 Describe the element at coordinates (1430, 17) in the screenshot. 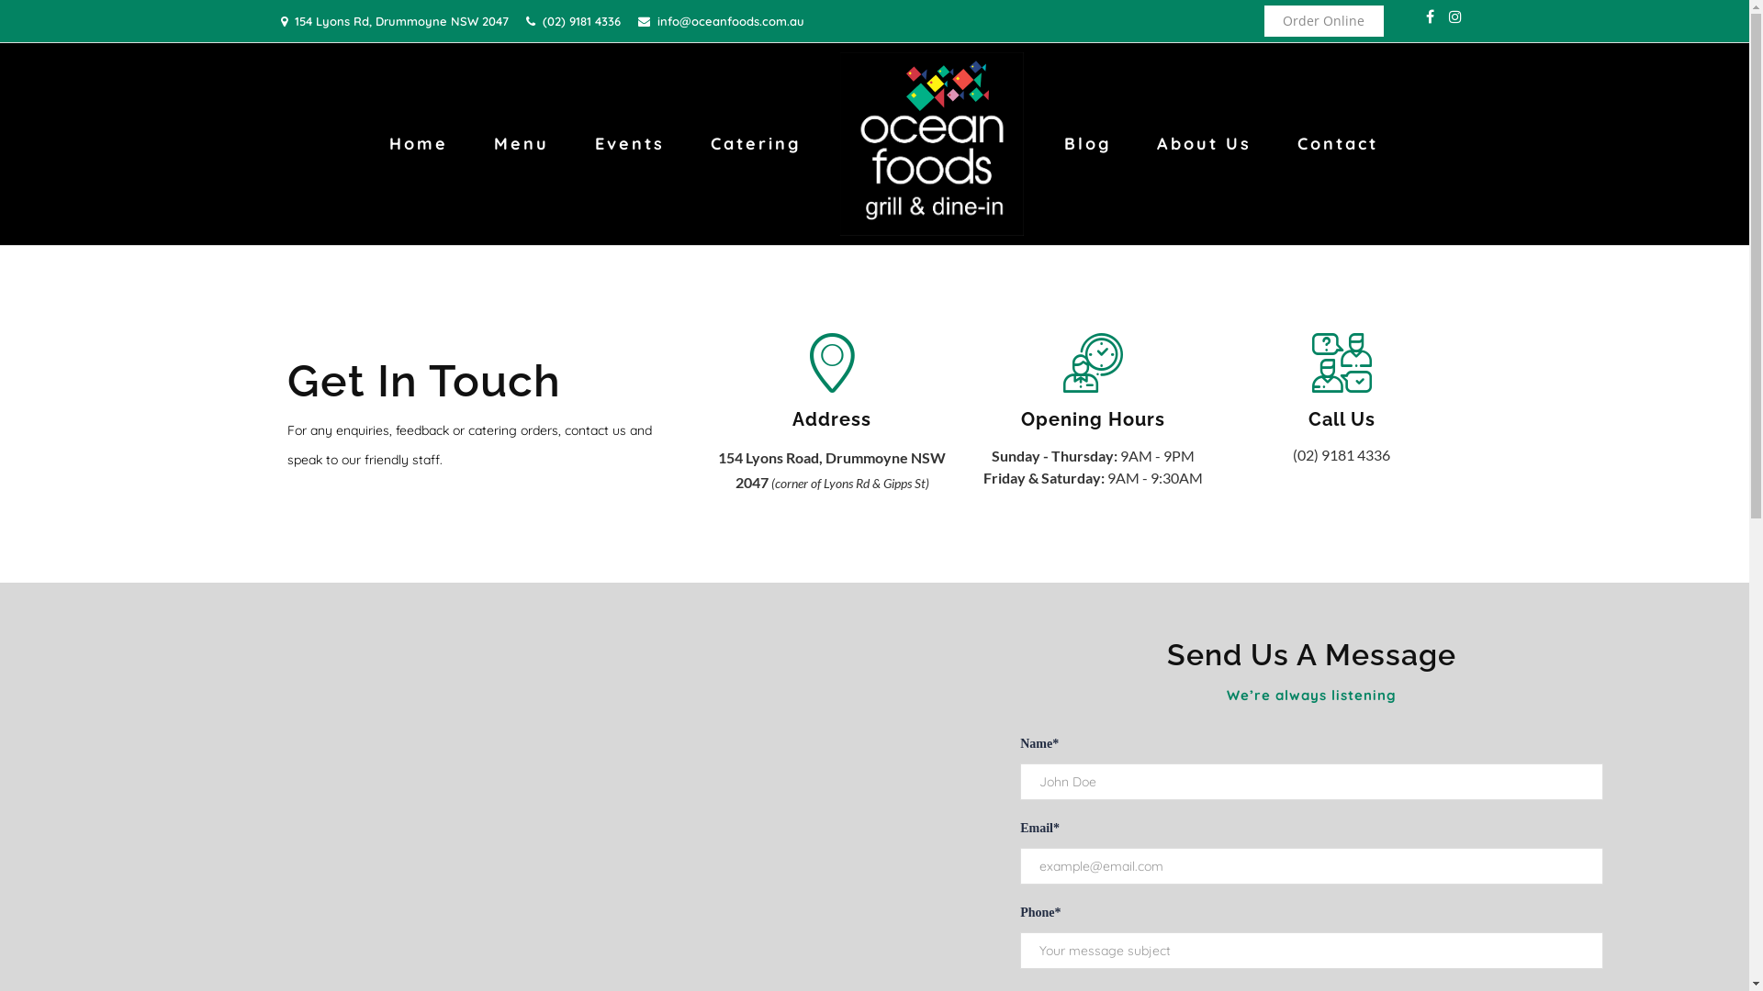

I see `Facebook` at that location.